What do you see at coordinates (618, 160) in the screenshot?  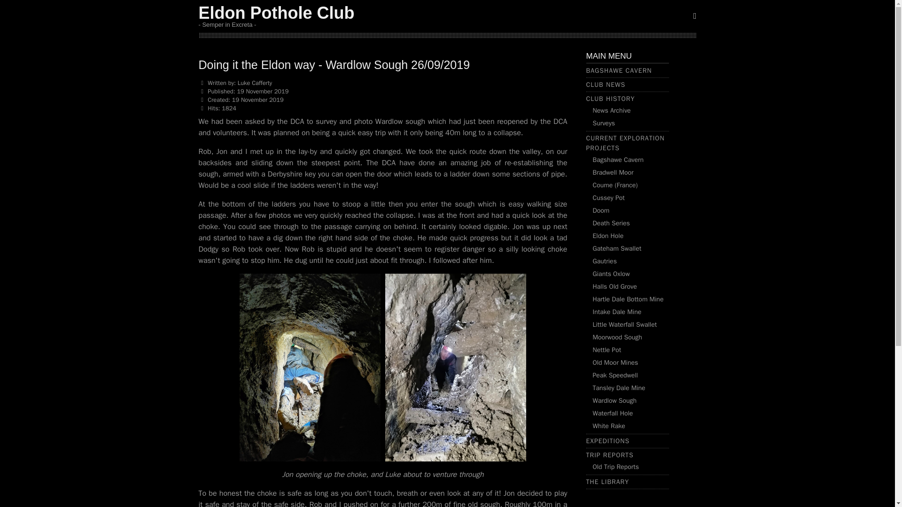 I see `Bagshawe Cavern` at bounding box center [618, 160].